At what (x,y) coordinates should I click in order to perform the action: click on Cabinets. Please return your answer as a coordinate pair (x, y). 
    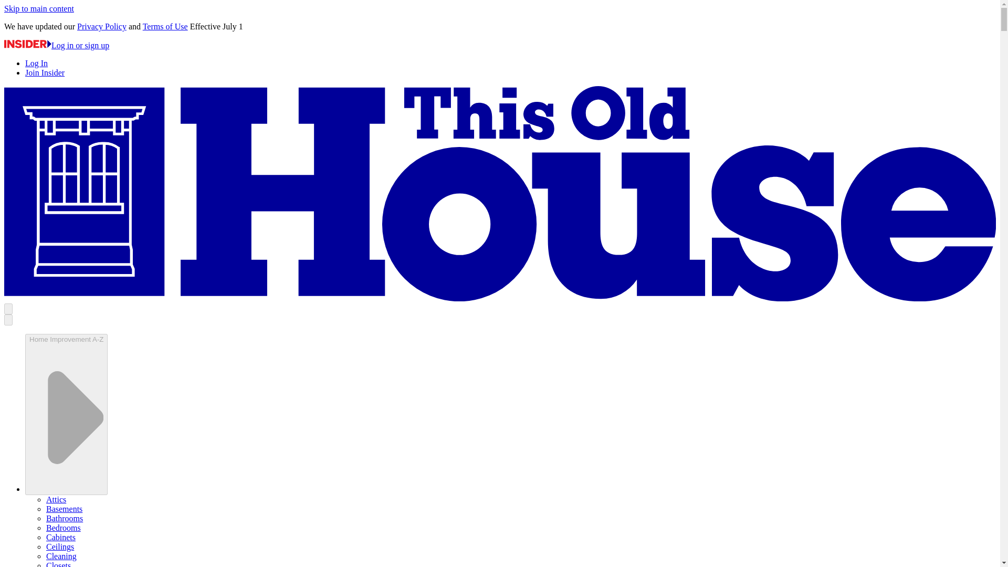
    Looking at the image, I should click on (61, 538).